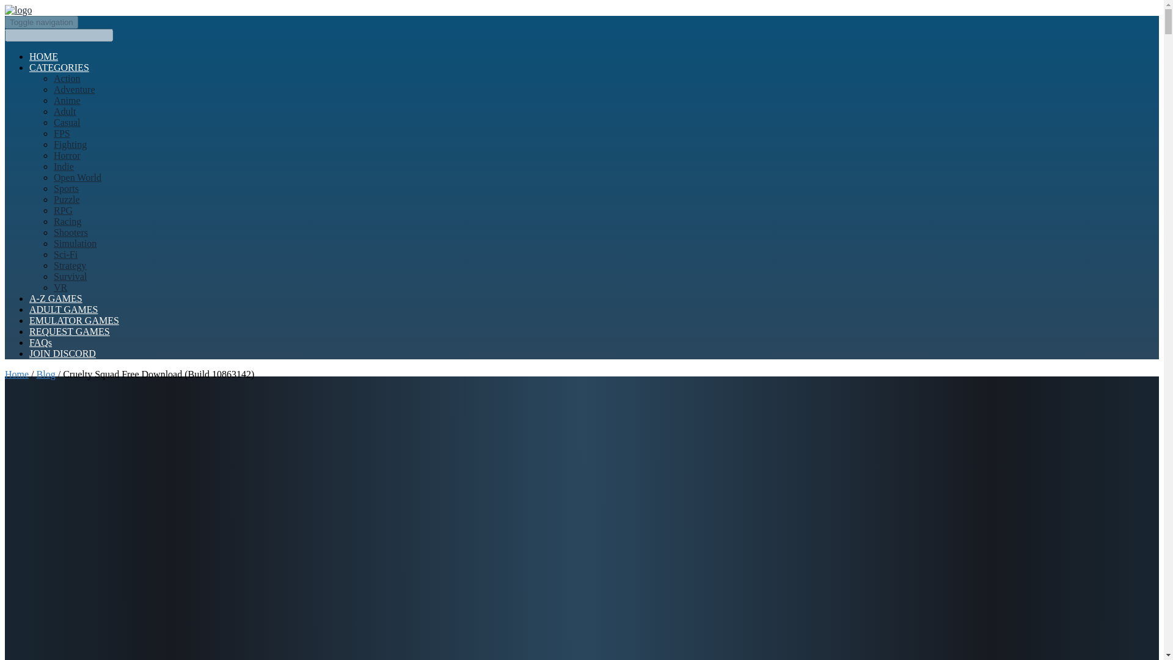 The height and width of the screenshot is (660, 1173). I want to click on Fighting, so click(70, 144).